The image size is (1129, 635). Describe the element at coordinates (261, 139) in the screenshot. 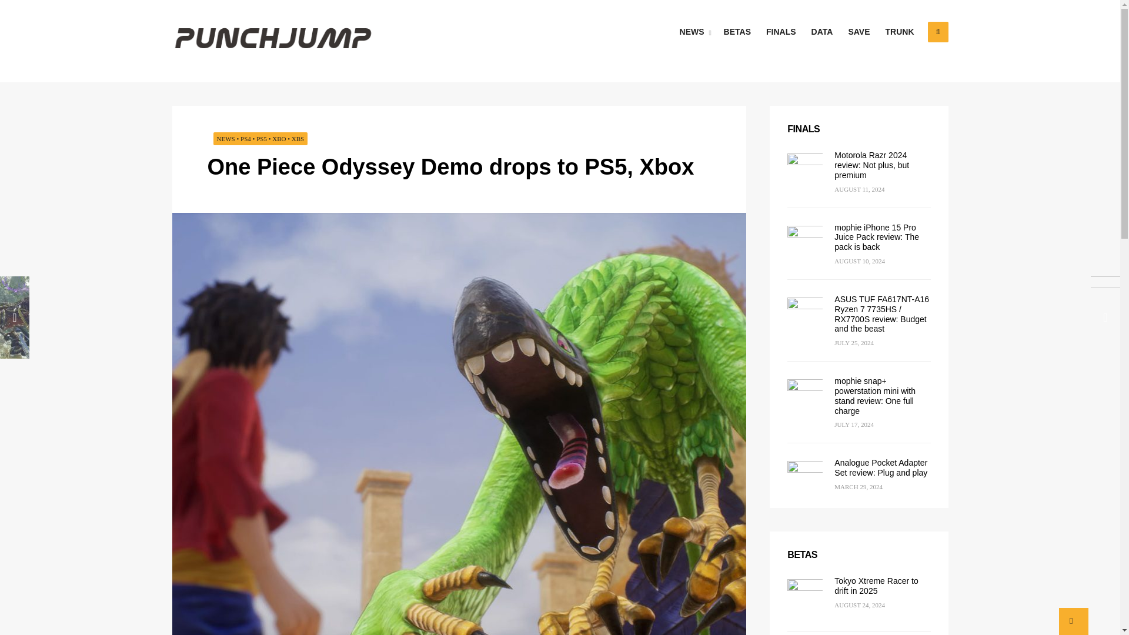

I see `PS5` at that location.